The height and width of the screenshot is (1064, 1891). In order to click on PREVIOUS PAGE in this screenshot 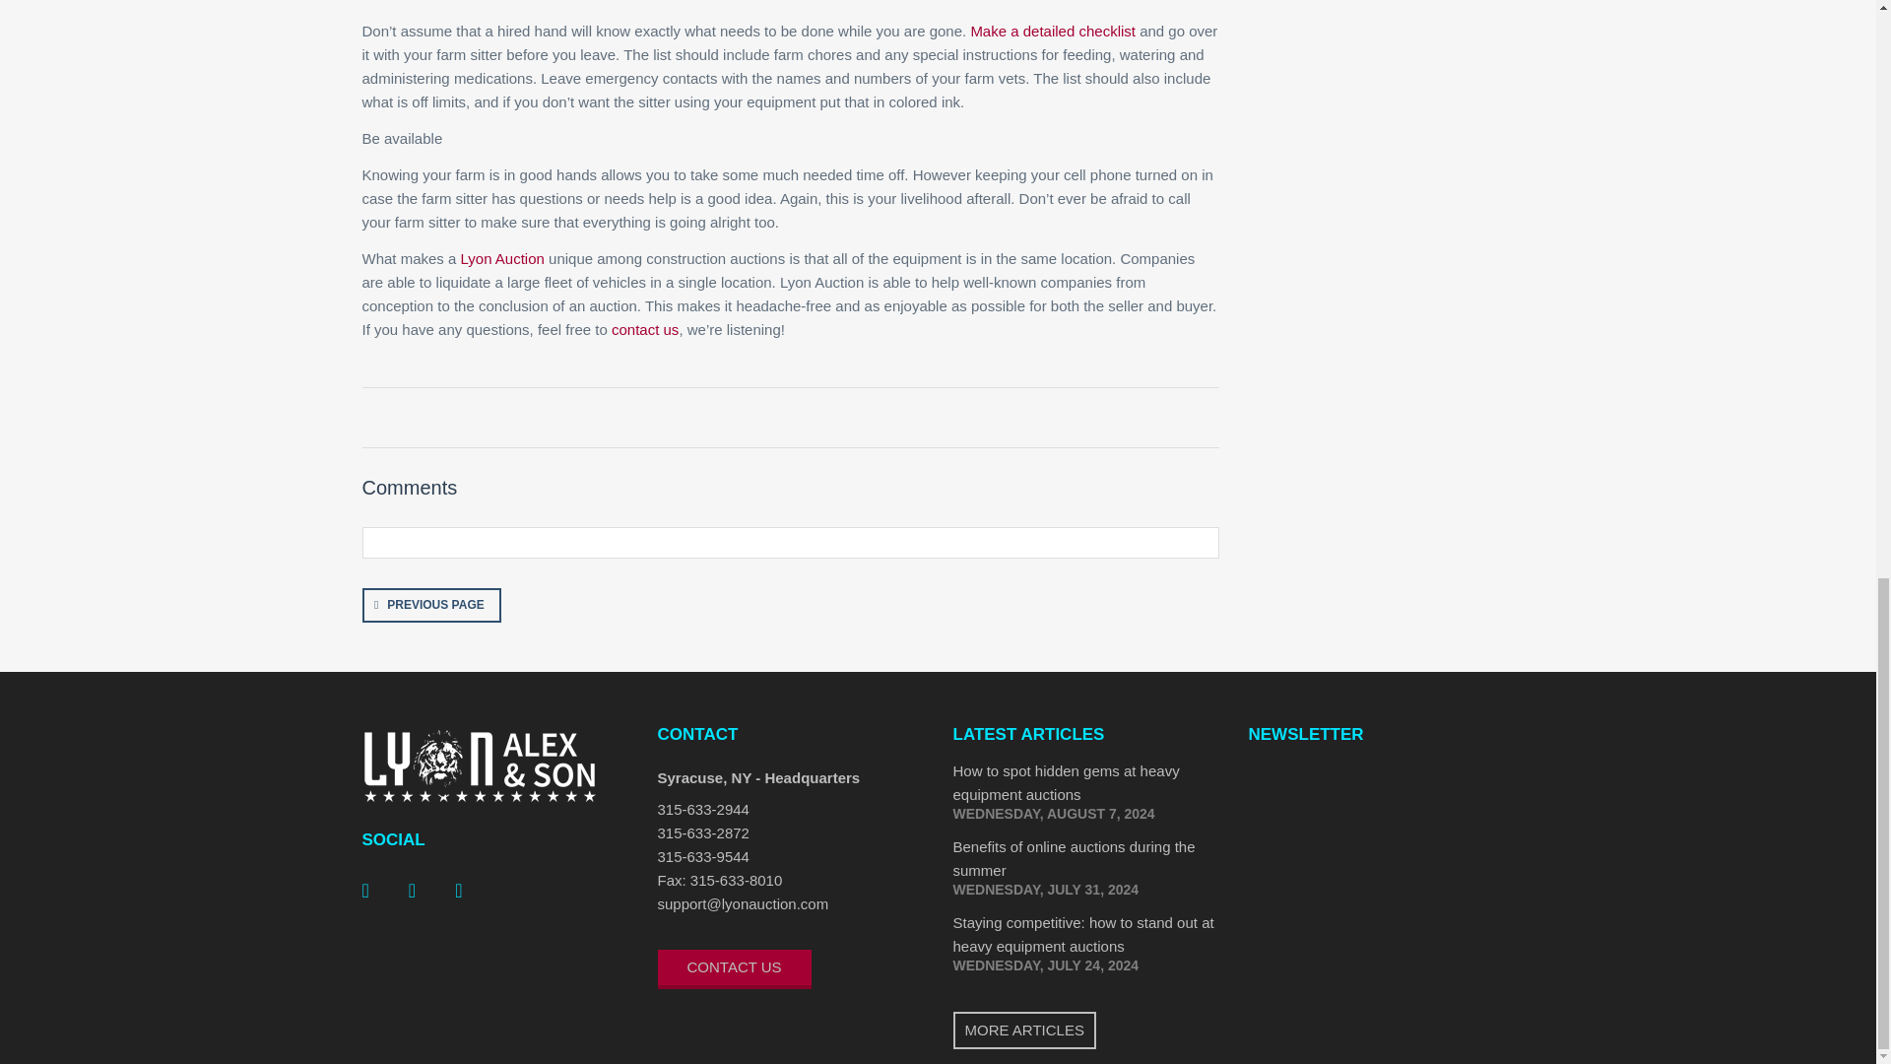, I will do `click(431, 605)`.